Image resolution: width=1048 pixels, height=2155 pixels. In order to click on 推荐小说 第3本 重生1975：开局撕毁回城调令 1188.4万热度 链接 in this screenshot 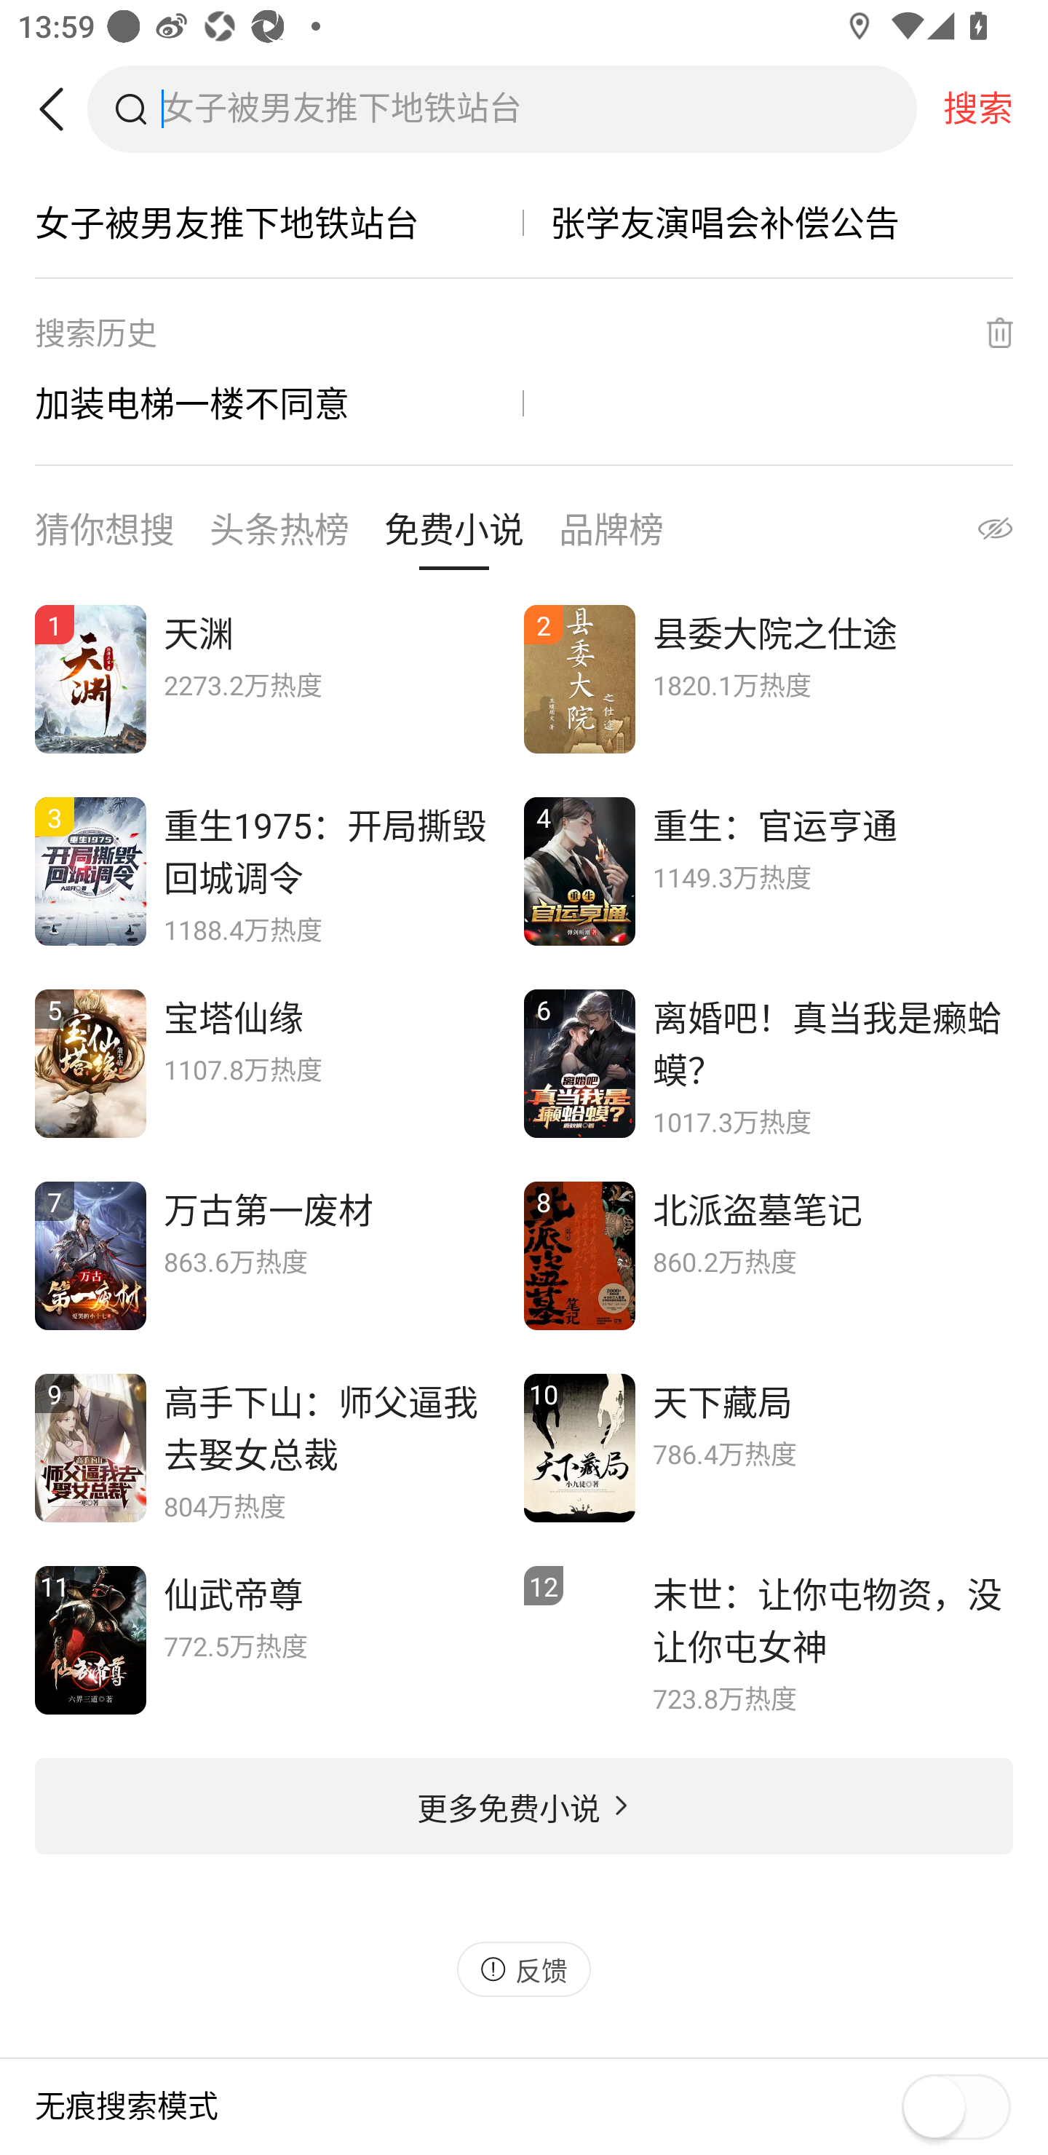, I will do `click(279, 871)`.